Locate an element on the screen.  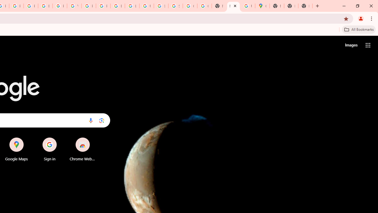
Remove is located at coordinates (94, 138).